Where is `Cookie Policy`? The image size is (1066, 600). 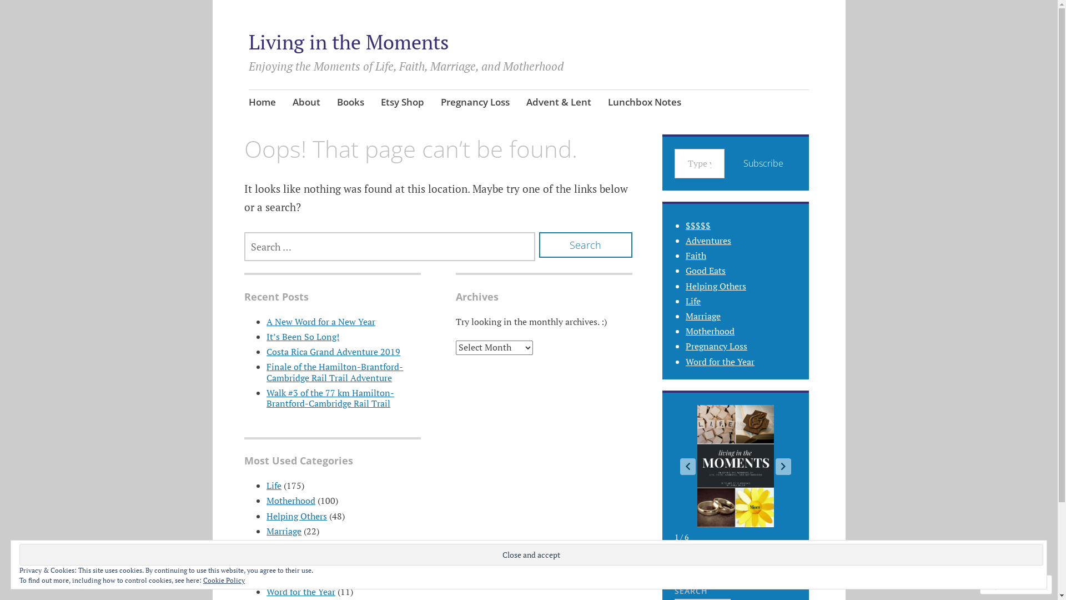
Cookie Policy is located at coordinates (224, 580).